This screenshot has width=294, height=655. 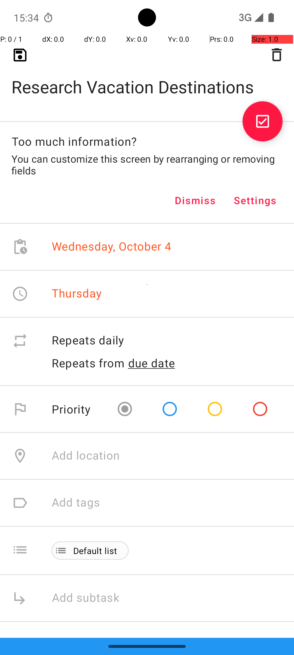 What do you see at coordinates (167, 341) in the screenshot?
I see `Repeats daily` at bounding box center [167, 341].